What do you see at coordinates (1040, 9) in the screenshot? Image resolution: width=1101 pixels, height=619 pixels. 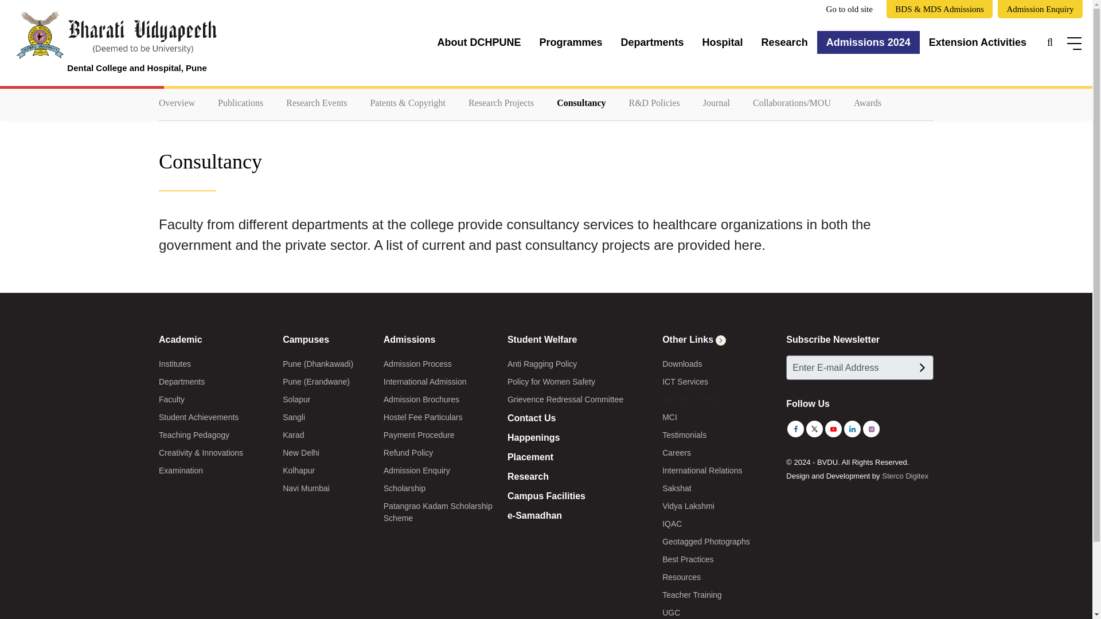 I see `Admission Enquiry` at bounding box center [1040, 9].